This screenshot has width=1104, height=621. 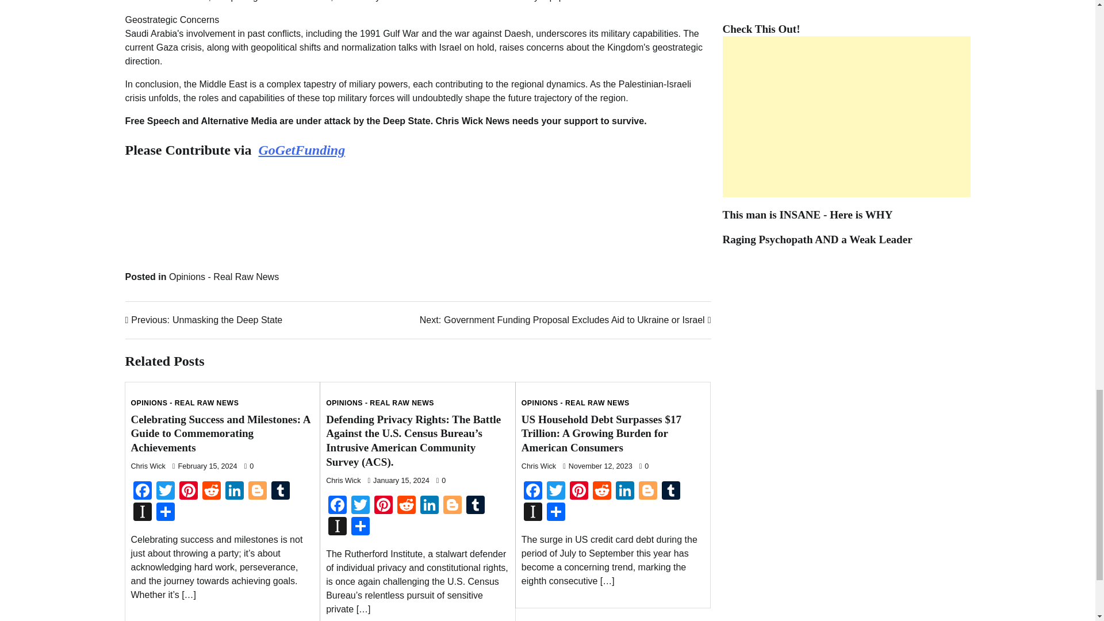 What do you see at coordinates (166, 492) in the screenshot?
I see `Twitter` at bounding box center [166, 492].